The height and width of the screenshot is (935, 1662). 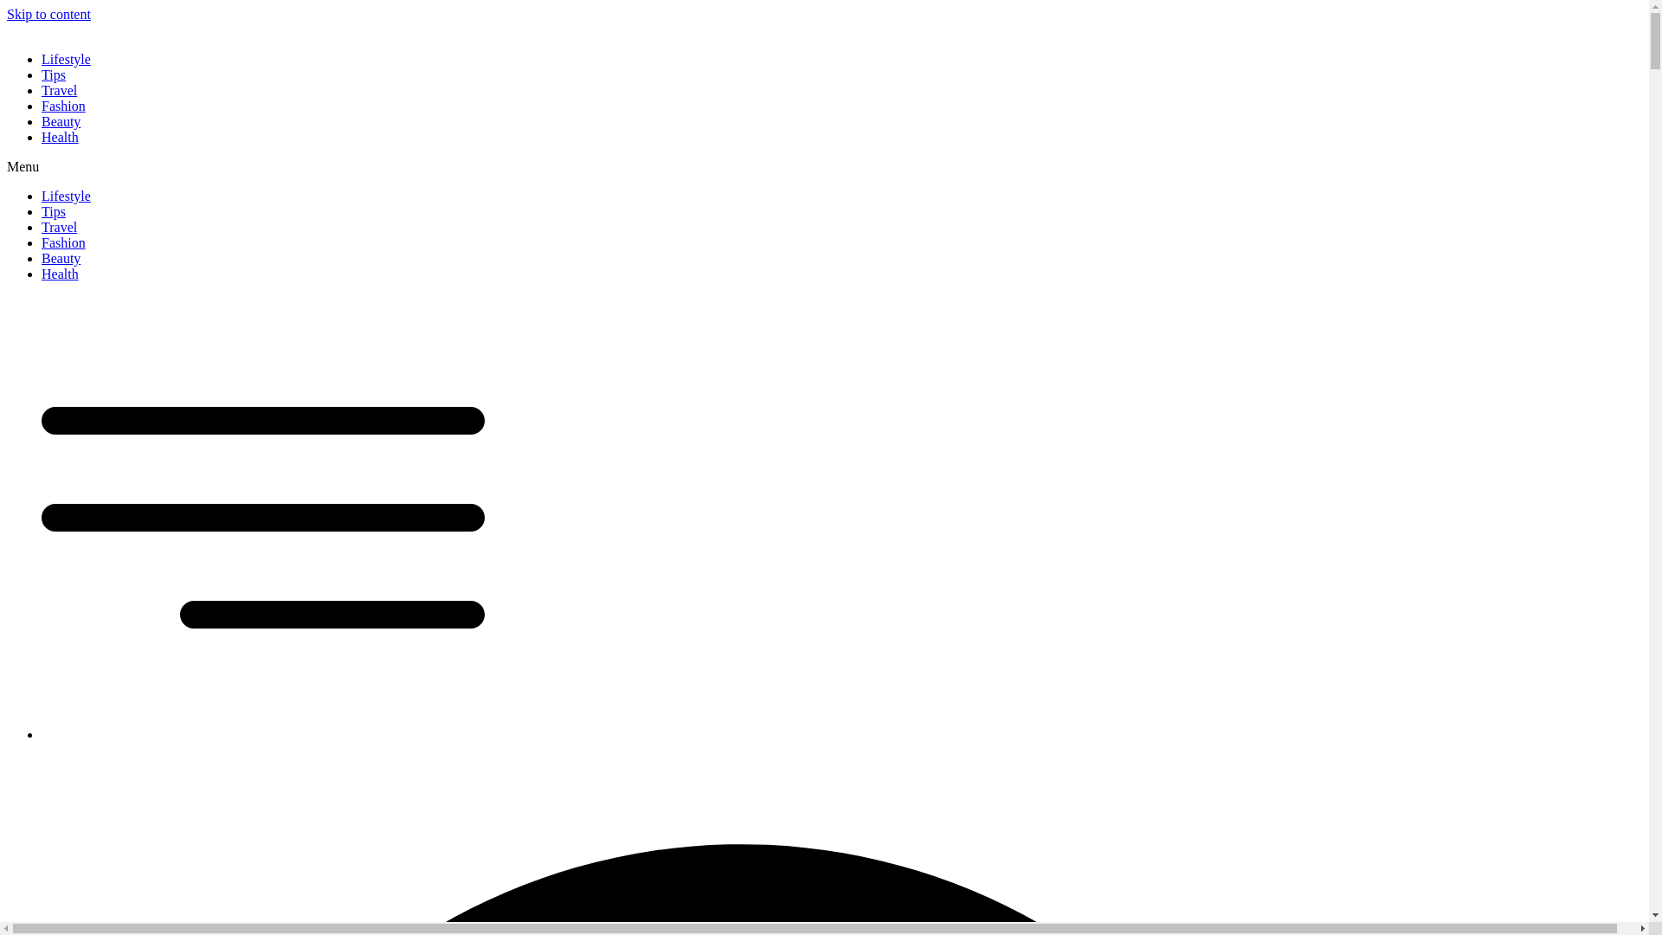 What do you see at coordinates (66, 59) in the screenshot?
I see `Lifestyle` at bounding box center [66, 59].